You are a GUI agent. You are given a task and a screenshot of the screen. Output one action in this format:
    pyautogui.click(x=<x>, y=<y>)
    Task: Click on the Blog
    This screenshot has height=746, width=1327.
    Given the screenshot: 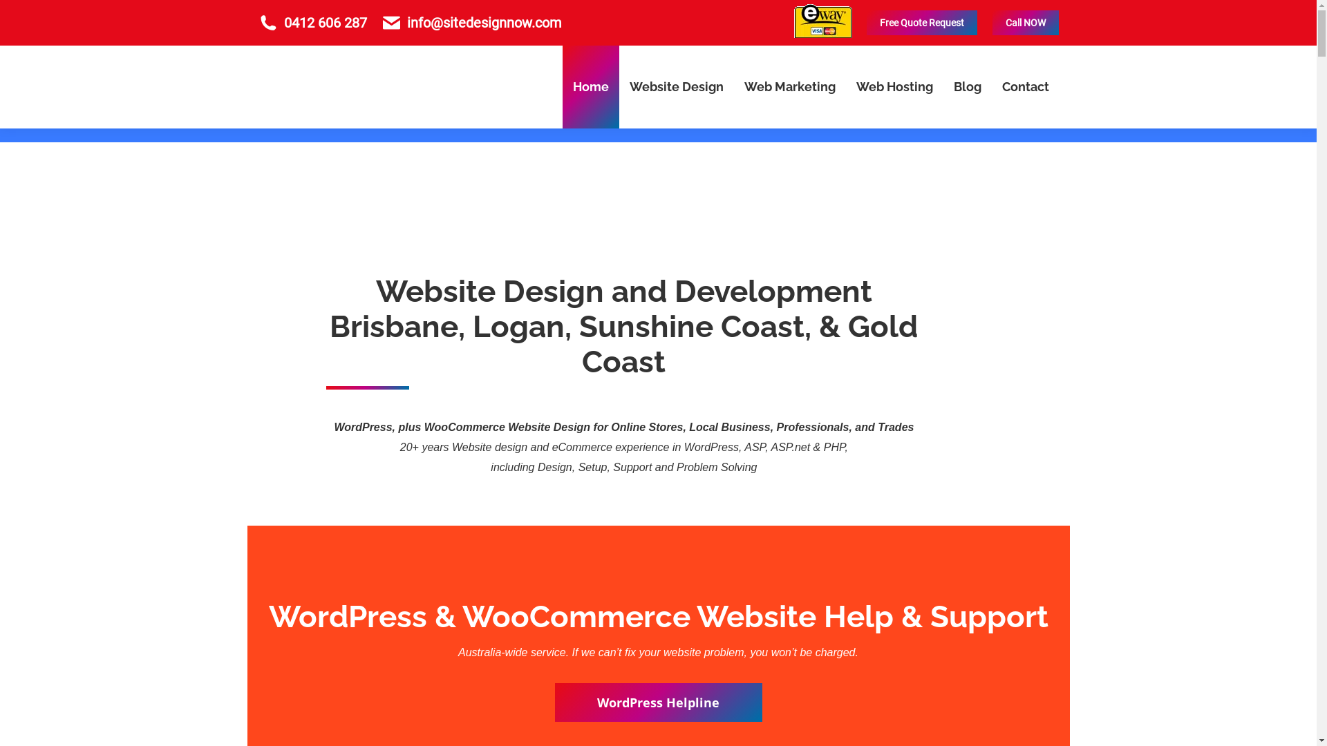 What is the action you would take?
    pyautogui.click(x=967, y=87)
    